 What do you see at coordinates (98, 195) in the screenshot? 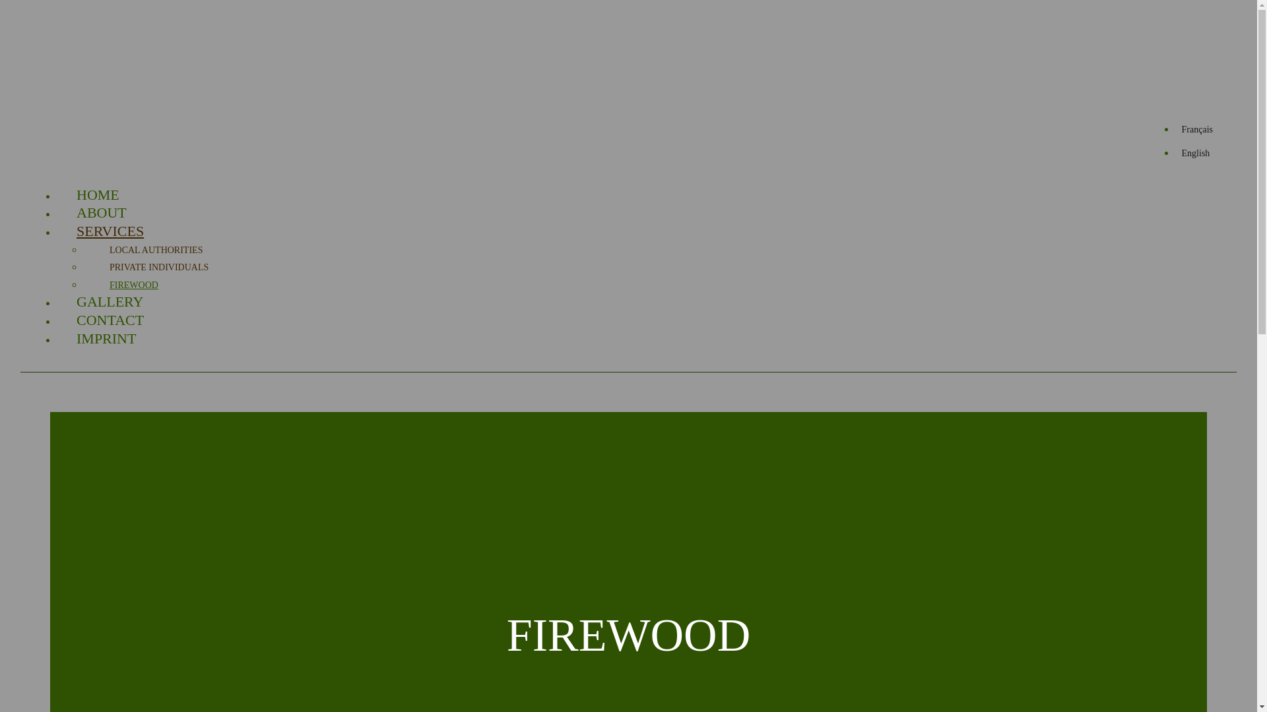
I see `HOME` at bounding box center [98, 195].